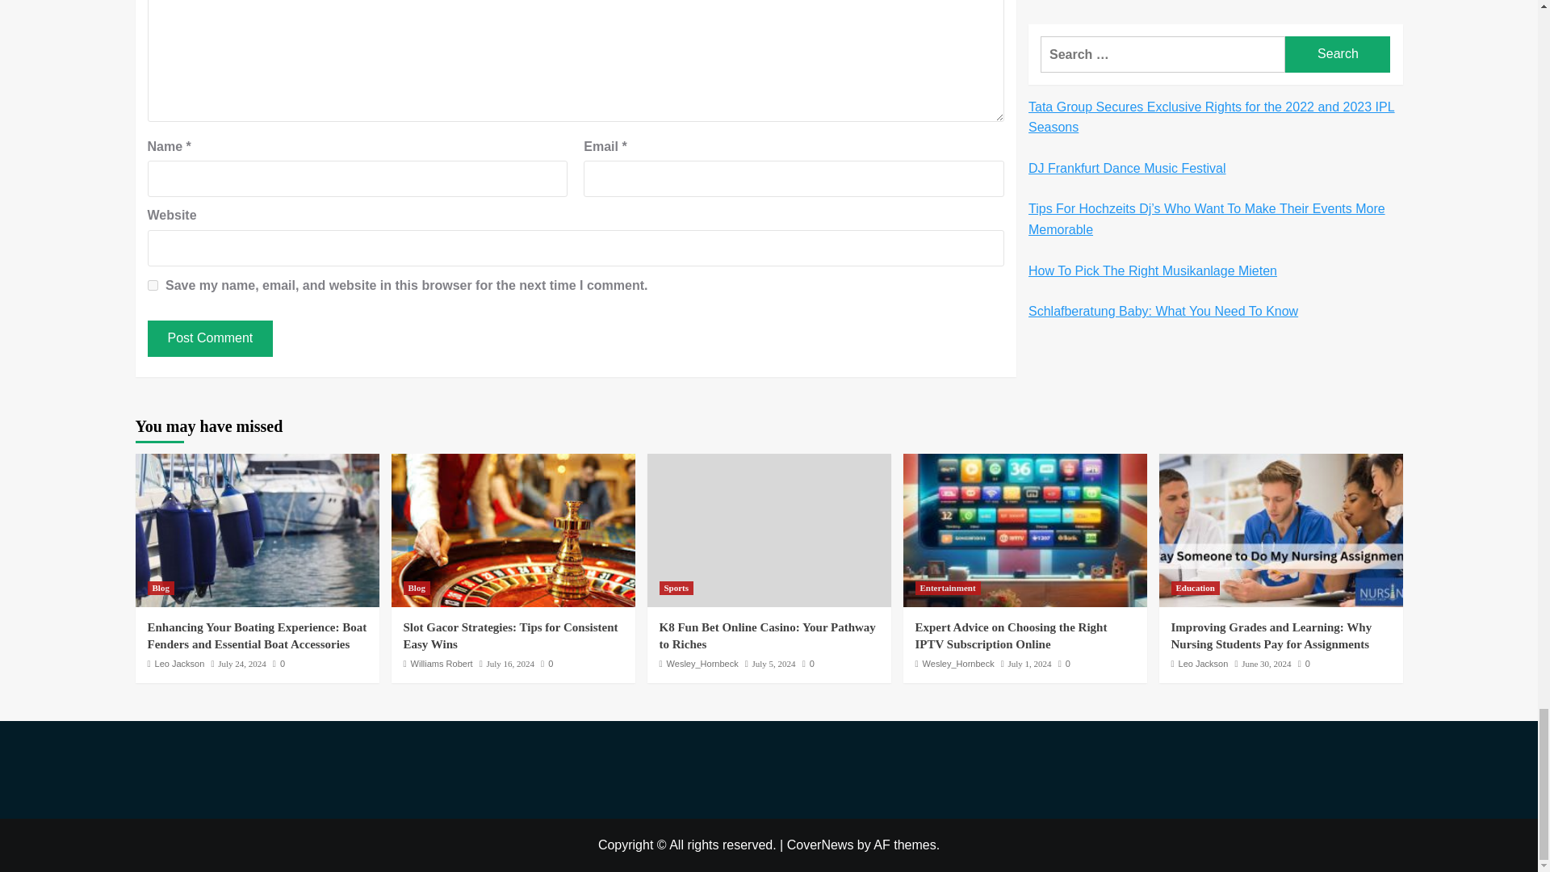 This screenshot has width=1550, height=872. I want to click on yes, so click(152, 284).